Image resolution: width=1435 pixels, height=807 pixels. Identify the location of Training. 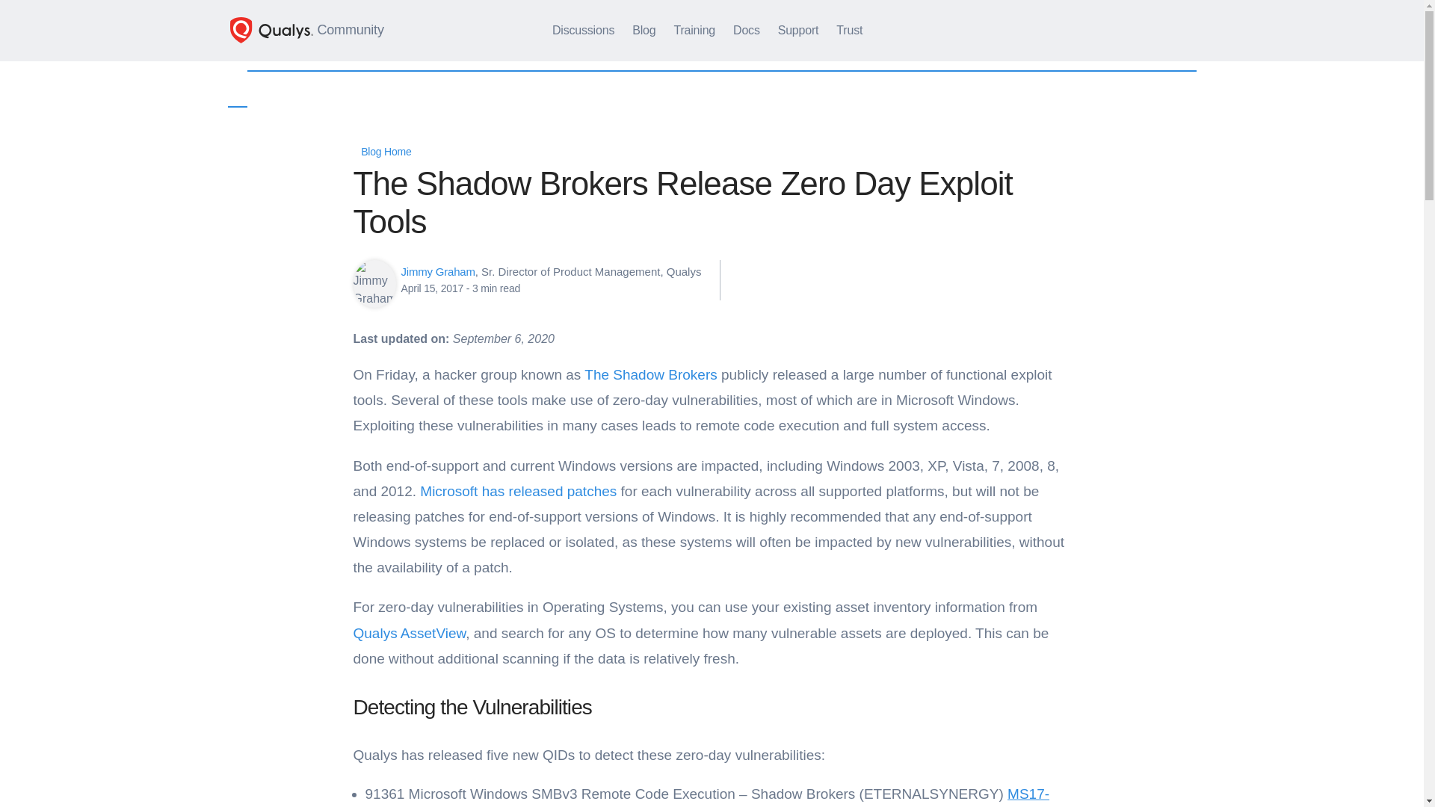
(694, 30).